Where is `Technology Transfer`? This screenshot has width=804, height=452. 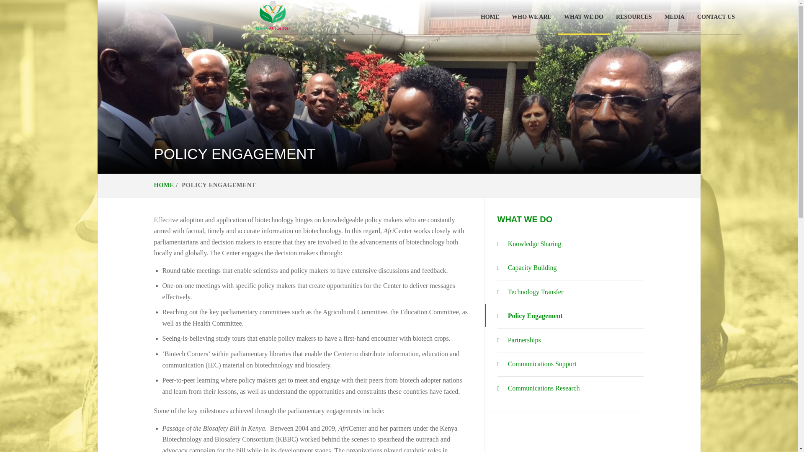 Technology Transfer is located at coordinates (530, 292).